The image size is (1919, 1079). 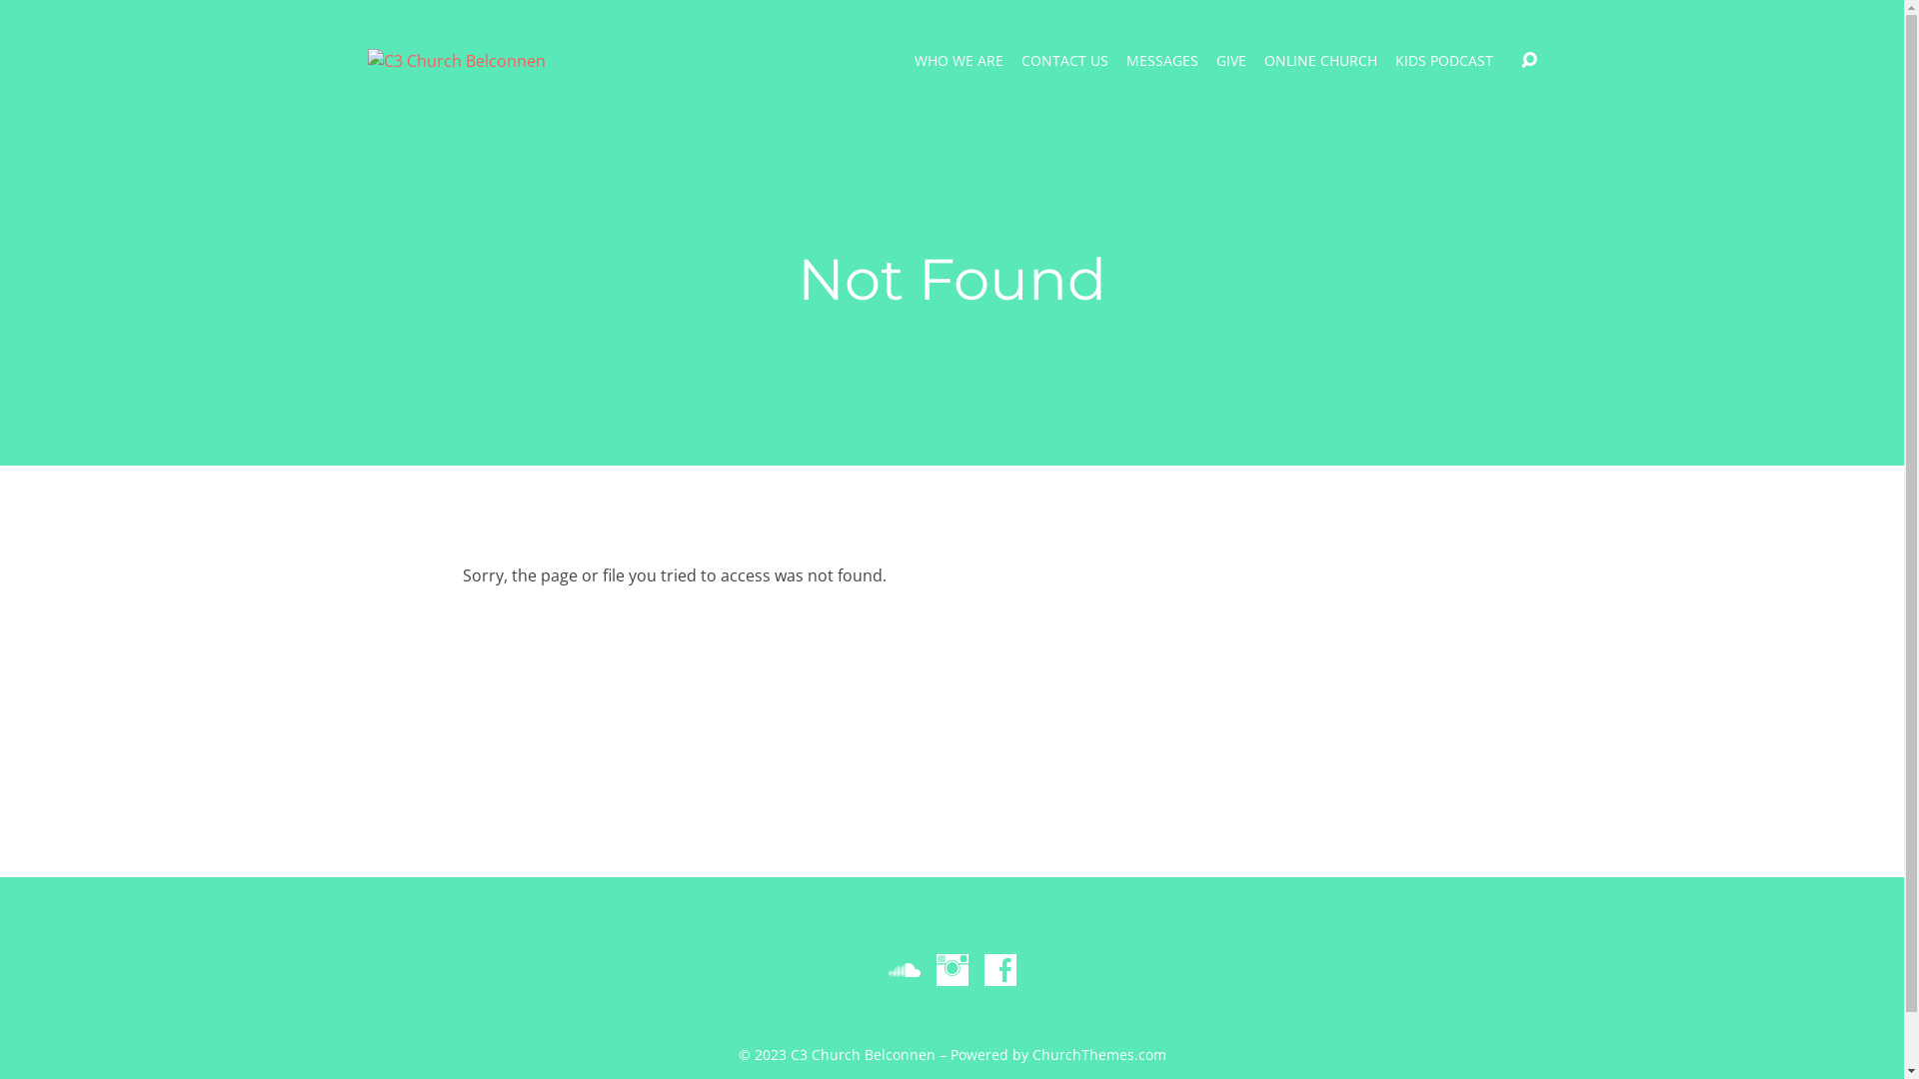 What do you see at coordinates (1529, 61) in the screenshot?
I see `Open Search` at bounding box center [1529, 61].